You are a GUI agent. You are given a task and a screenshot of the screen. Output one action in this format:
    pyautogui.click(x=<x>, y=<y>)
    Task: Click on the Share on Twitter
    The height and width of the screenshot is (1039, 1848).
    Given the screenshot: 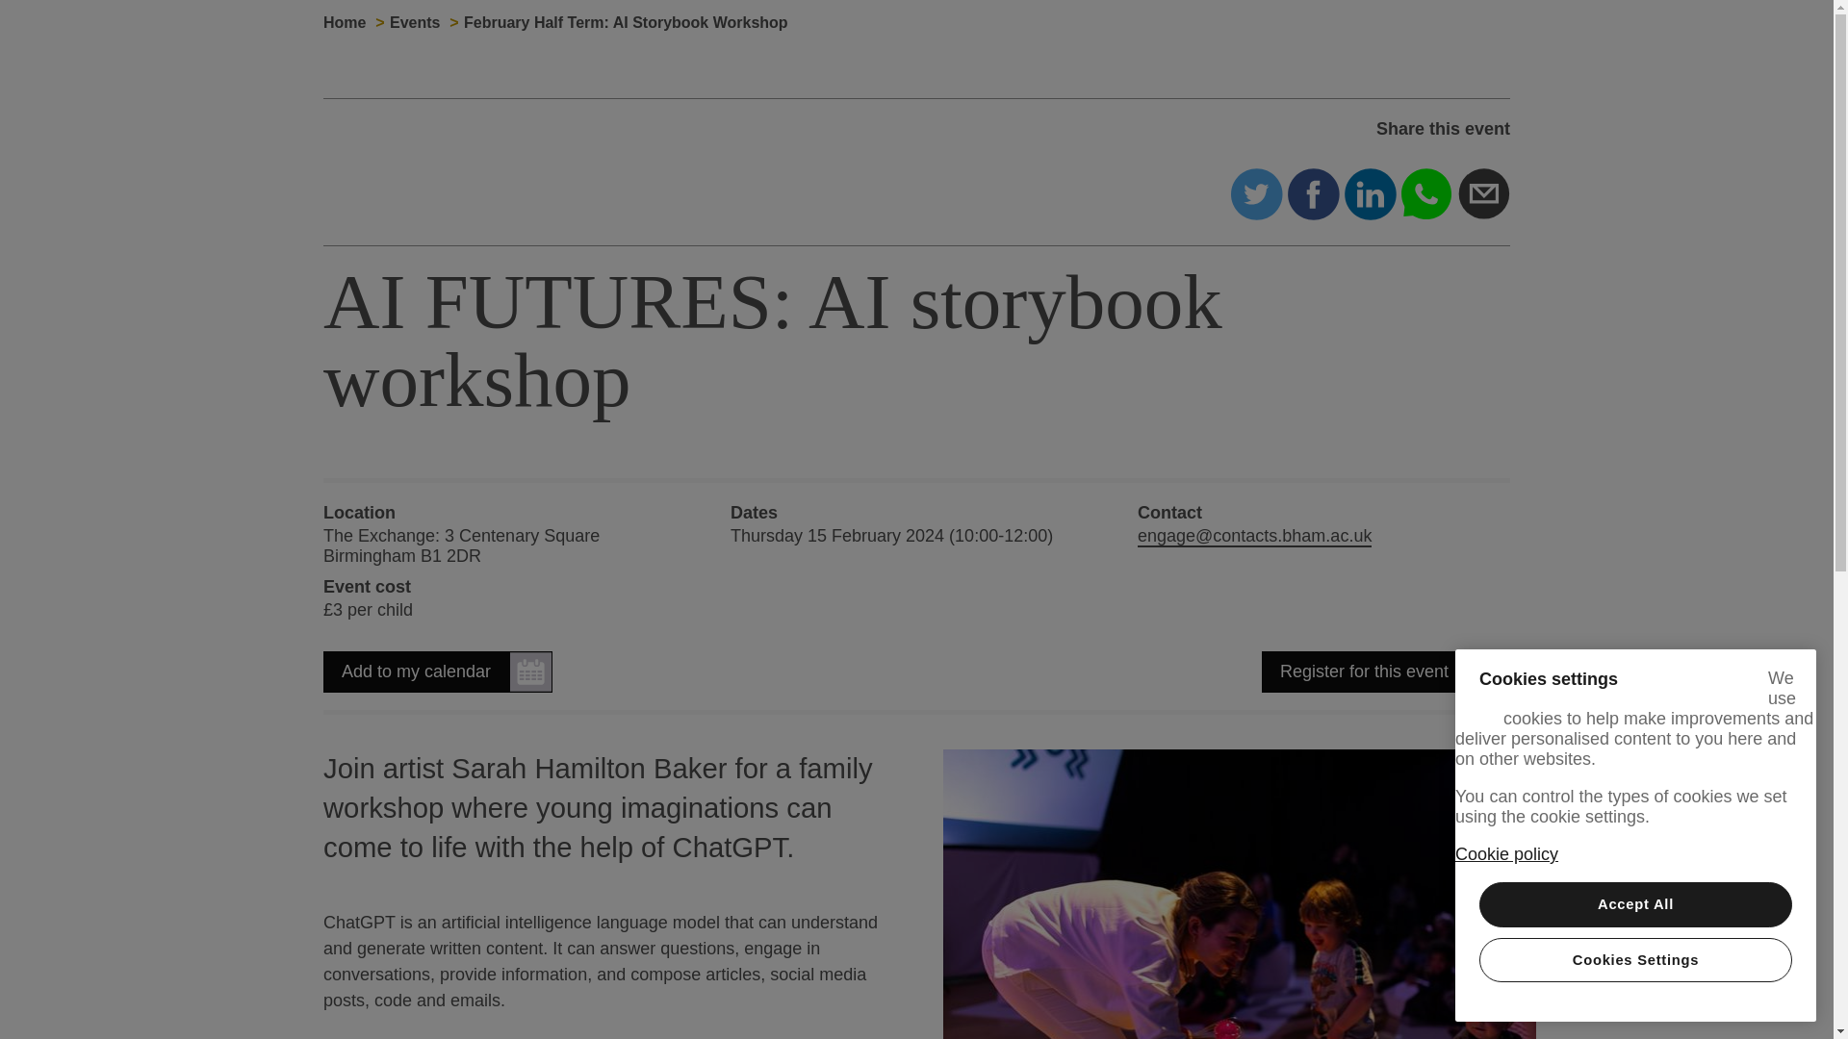 What is the action you would take?
    pyautogui.click(x=1256, y=193)
    